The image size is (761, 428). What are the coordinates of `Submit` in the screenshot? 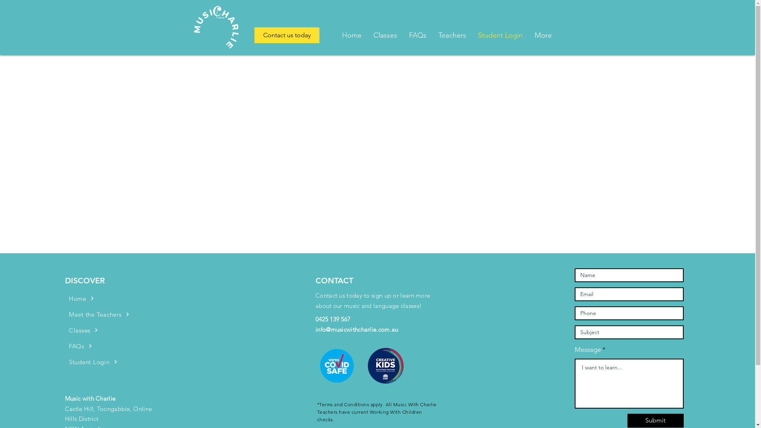 It's located at (656, 421).